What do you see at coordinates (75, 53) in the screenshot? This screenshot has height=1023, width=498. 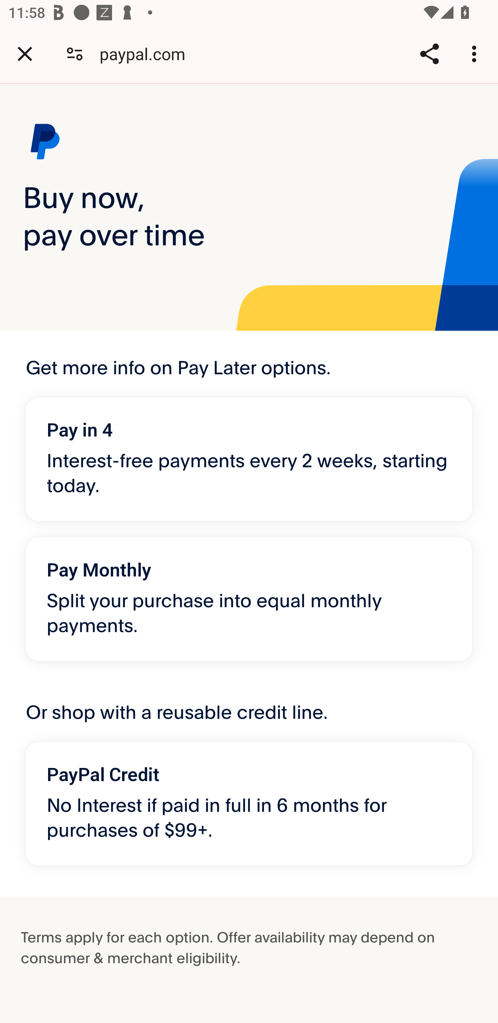 I see `Connection is secure` at bounding box center [75, 53].